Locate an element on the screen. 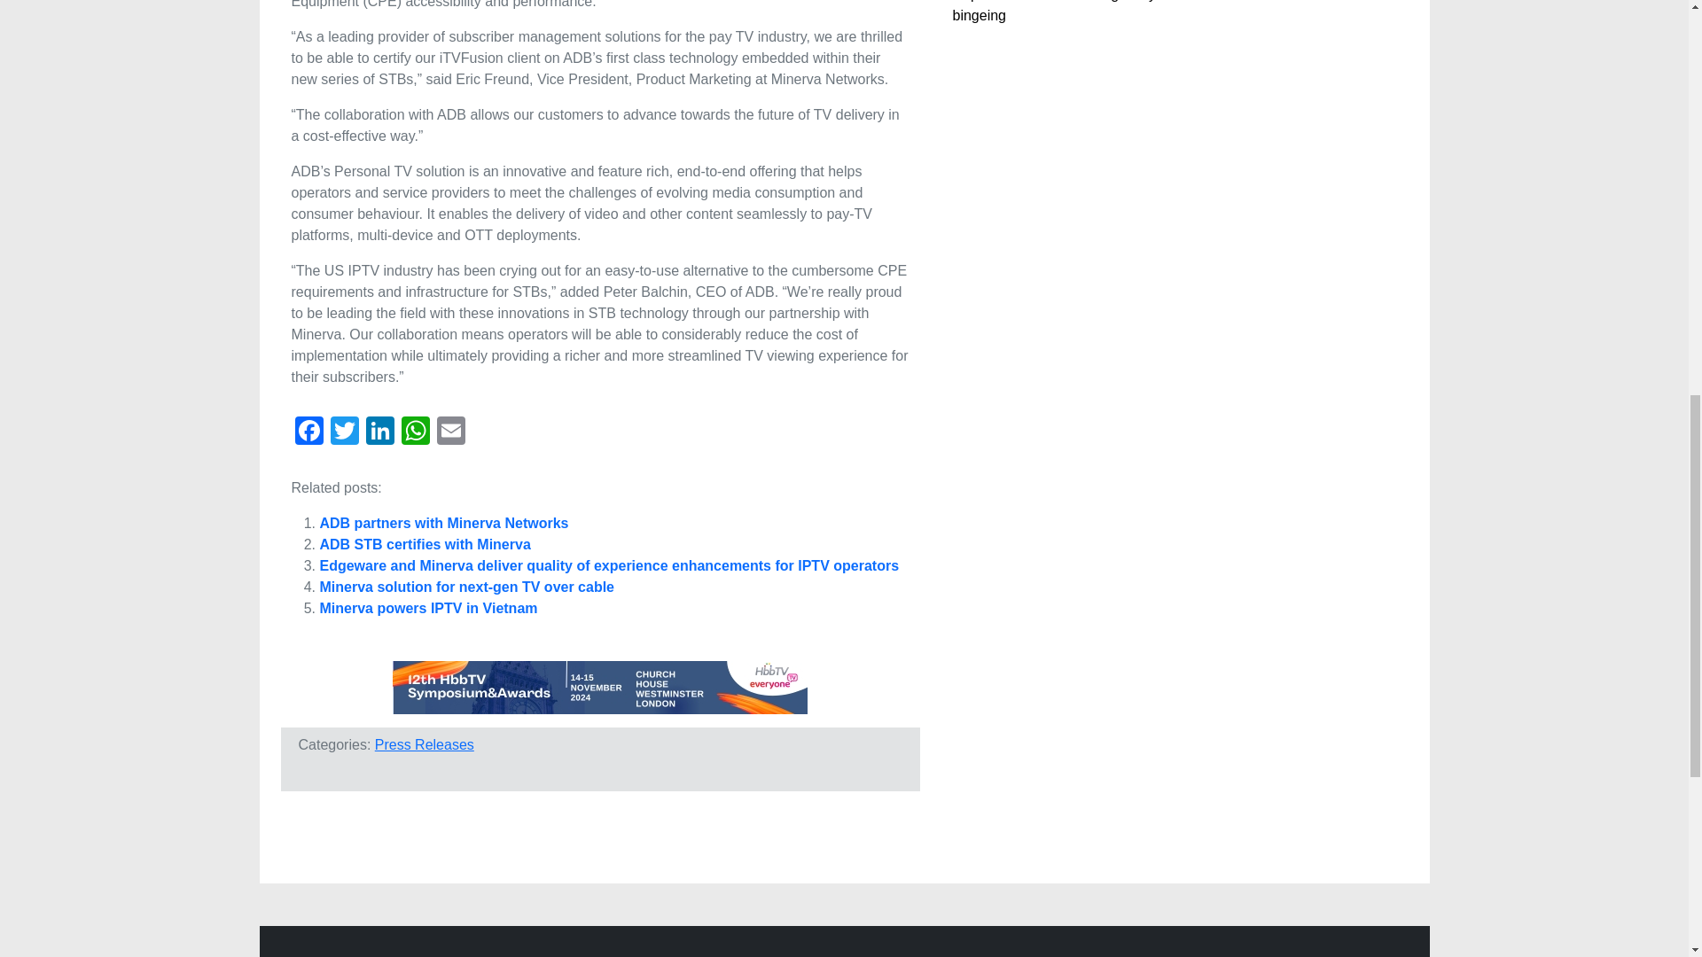 Image resolution: width=1702 pixels, height=957 pixels. Twitter is located at coordinates (344, 432).